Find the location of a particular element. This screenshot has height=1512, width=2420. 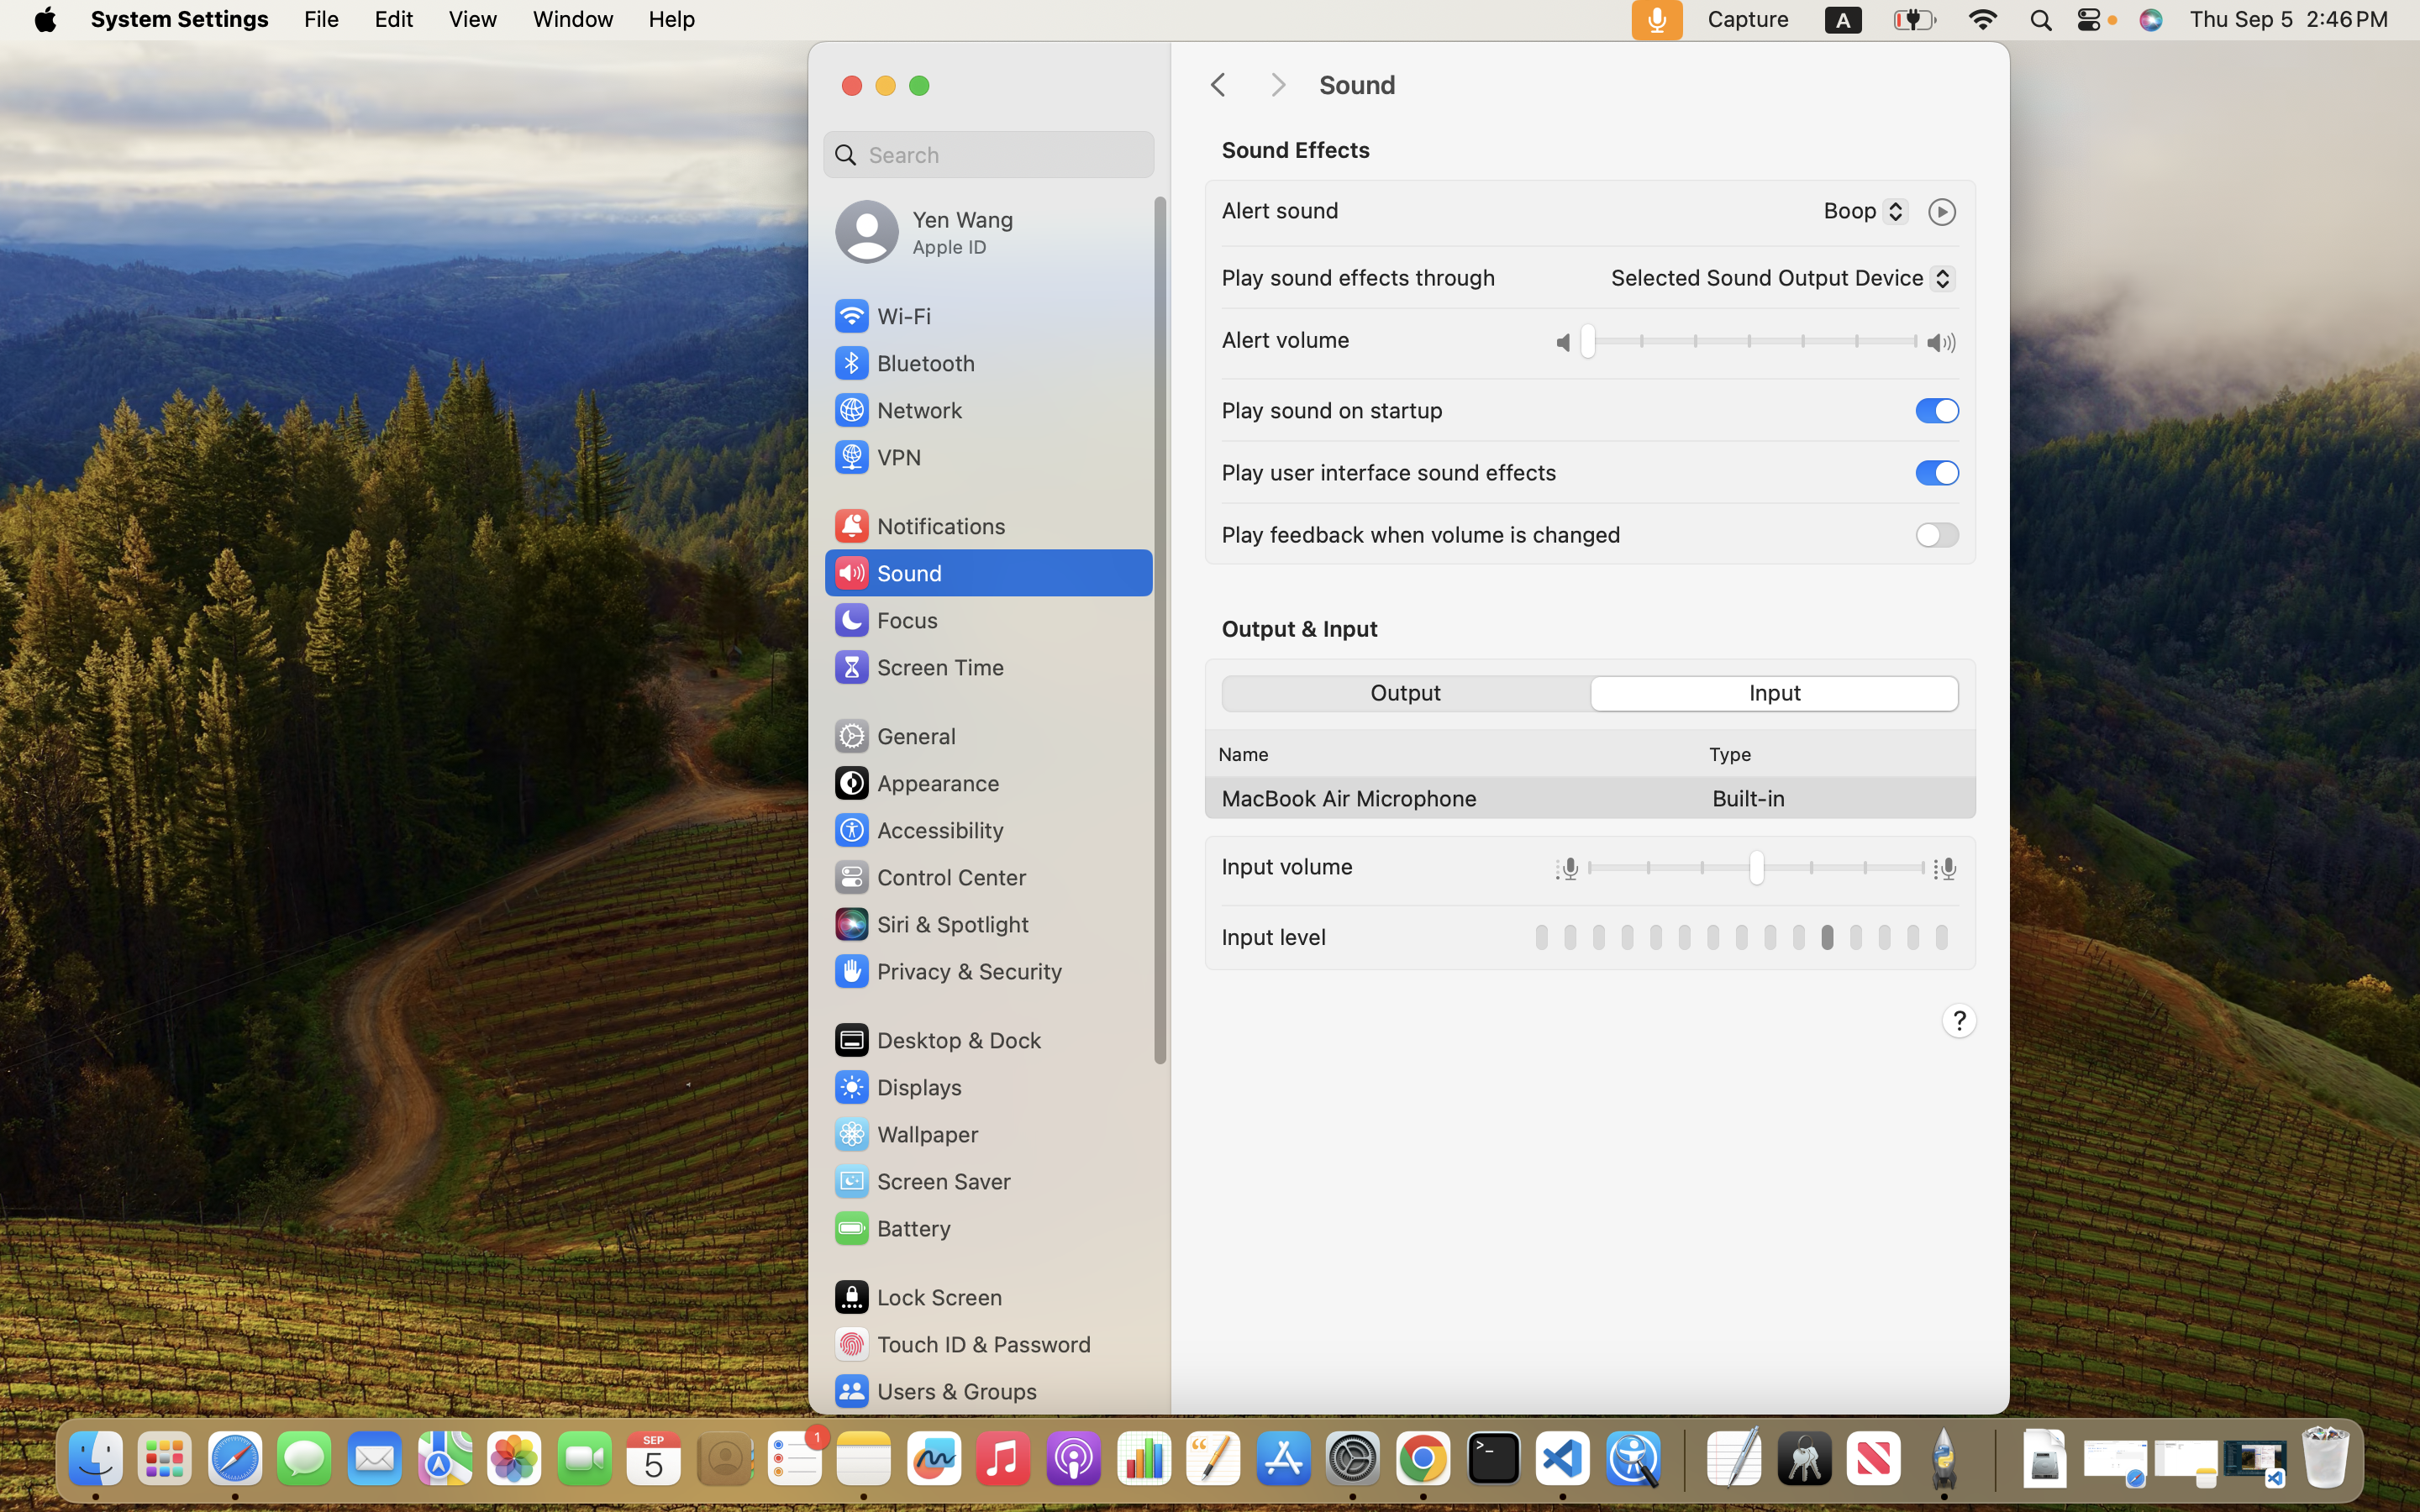

Play user interface sound effects is located at coordinates (1389, 472).